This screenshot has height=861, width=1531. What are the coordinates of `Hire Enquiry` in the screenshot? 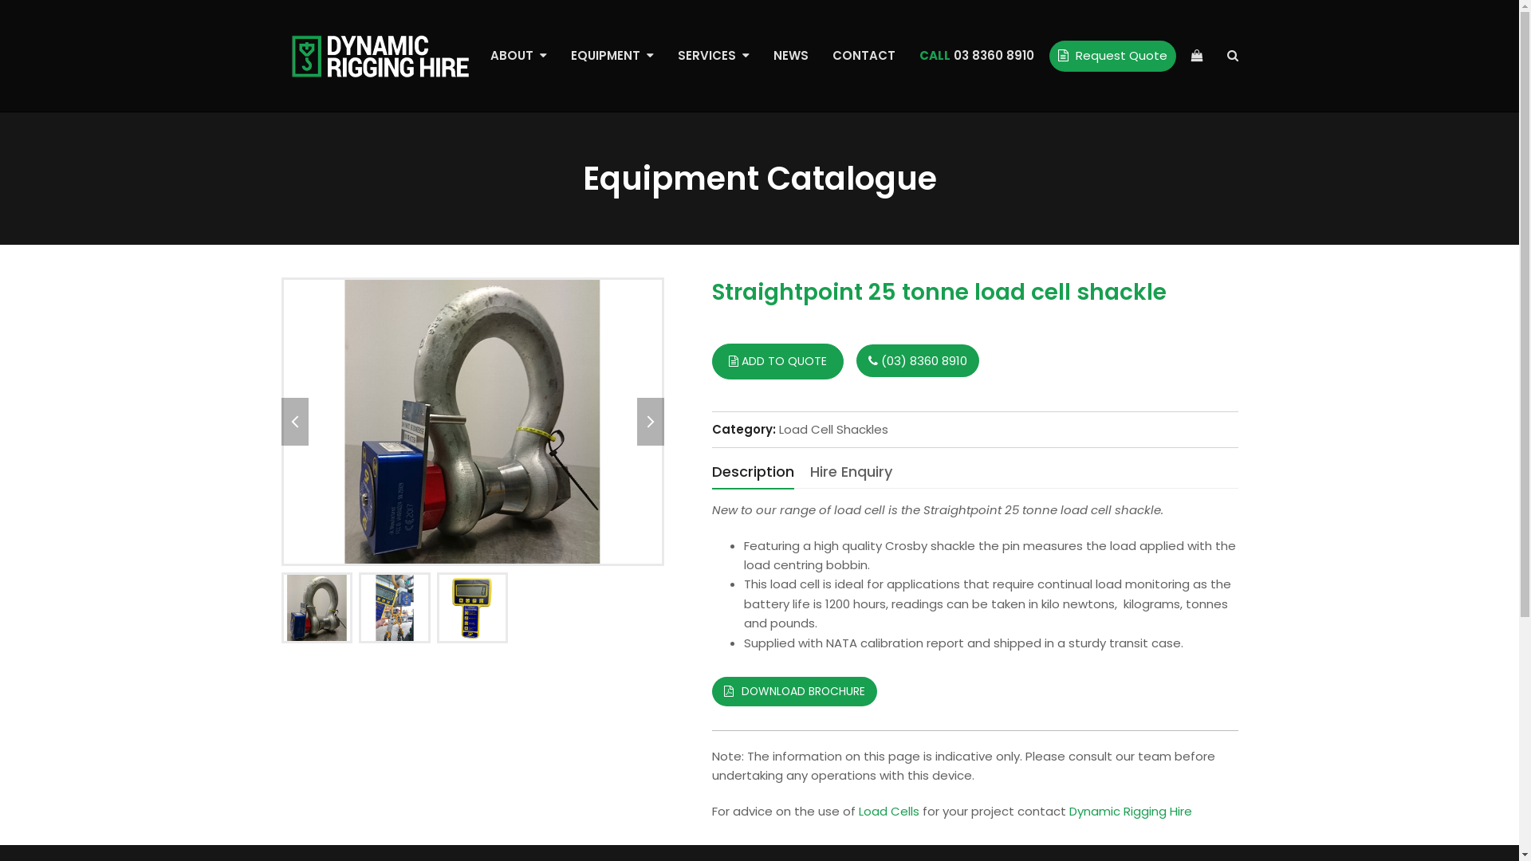 It's located at (852, 472).